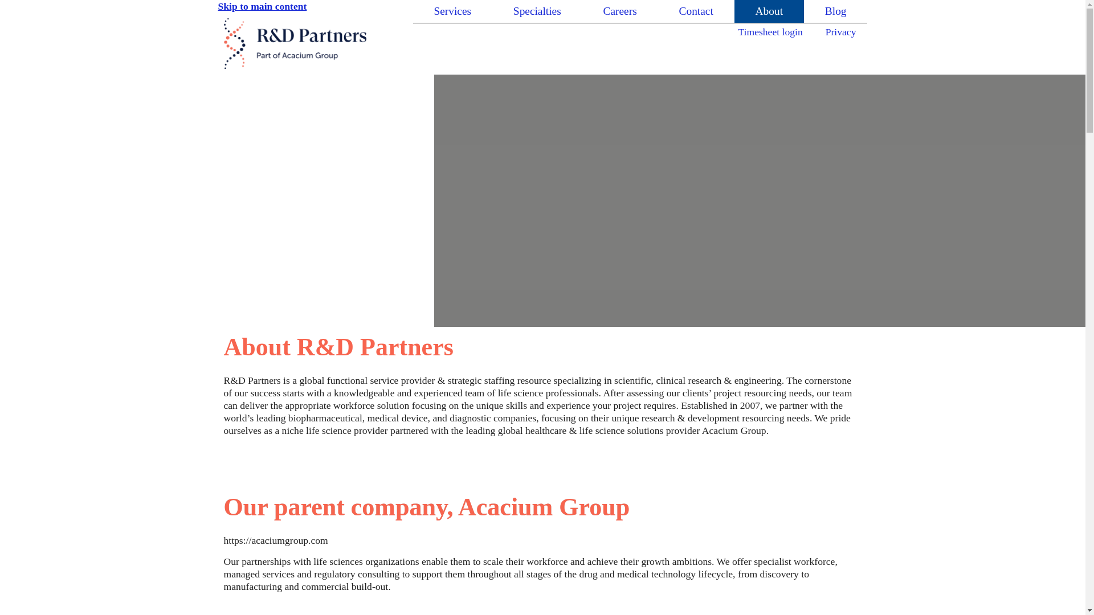 The height and width of the screenshot is (615, 1094). I want to click on Skip to main content, so click(262, 6).